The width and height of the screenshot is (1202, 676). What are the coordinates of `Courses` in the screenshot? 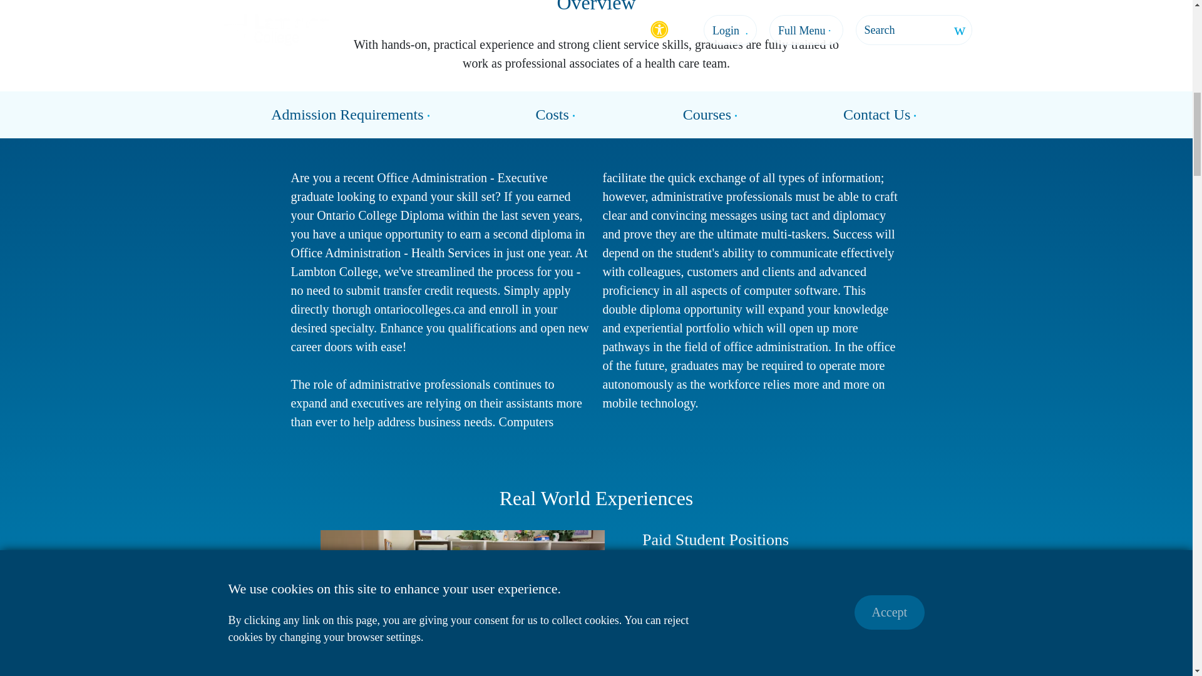 It's located at (712, 115).